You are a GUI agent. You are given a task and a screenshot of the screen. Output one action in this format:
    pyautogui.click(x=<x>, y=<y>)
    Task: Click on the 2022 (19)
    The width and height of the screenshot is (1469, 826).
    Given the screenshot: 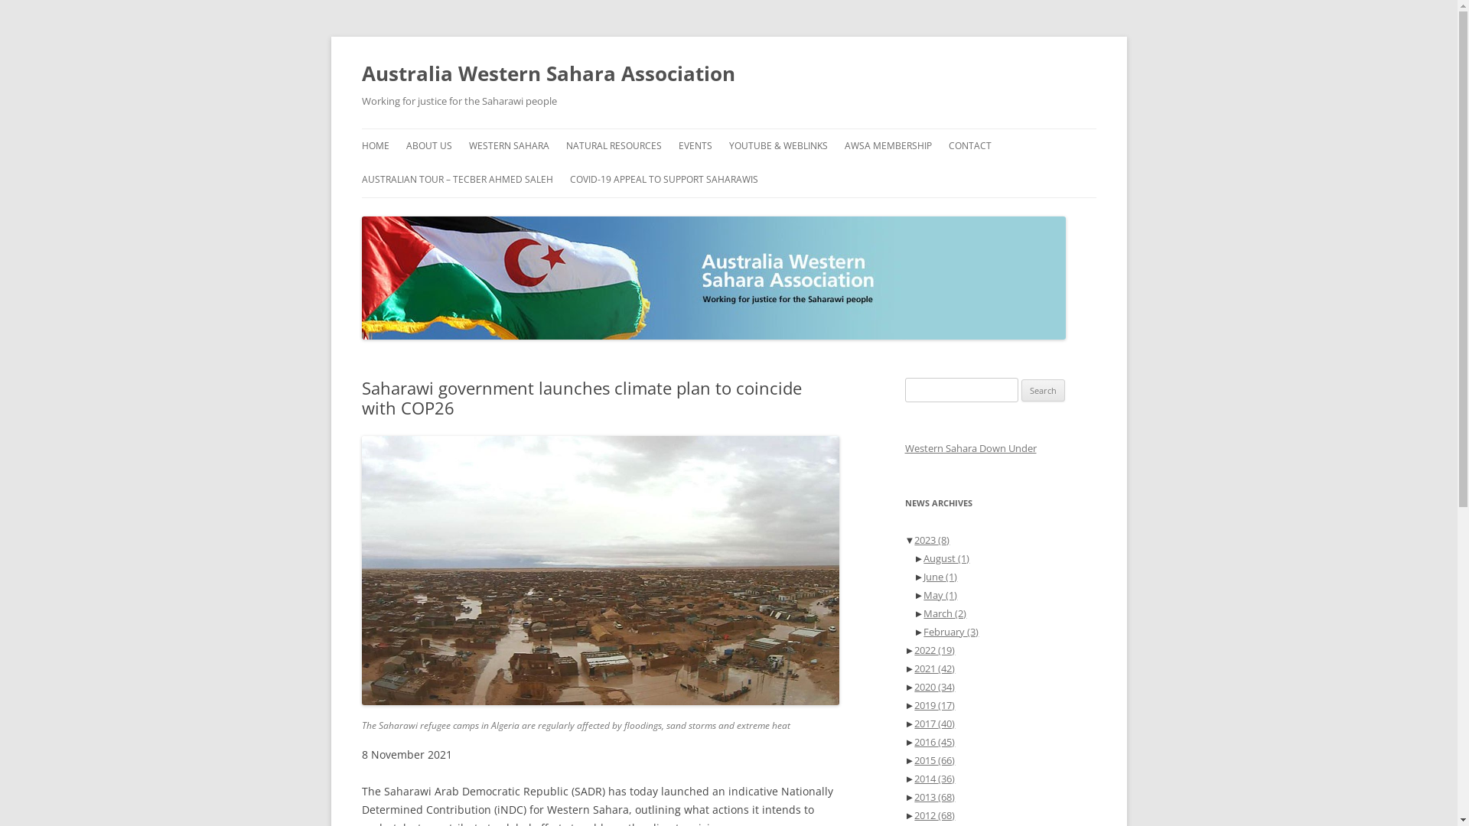 What is the action you would take?
    pyautogui.click(x=935, y=650)
    